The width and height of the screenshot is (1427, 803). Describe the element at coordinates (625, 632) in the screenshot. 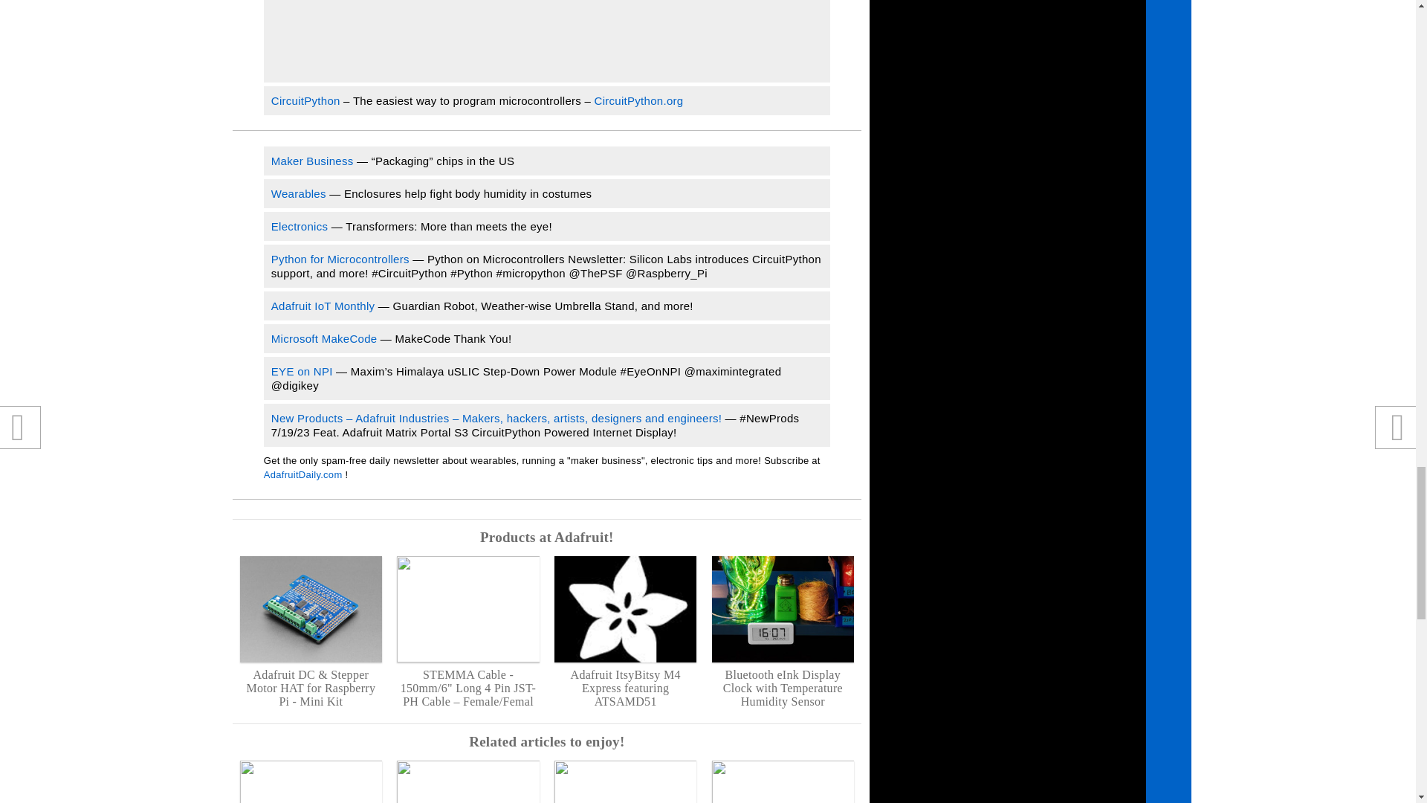

I see `Adafruit ItsyBitsy M4 Express featuring ATSAMD51` at that location.